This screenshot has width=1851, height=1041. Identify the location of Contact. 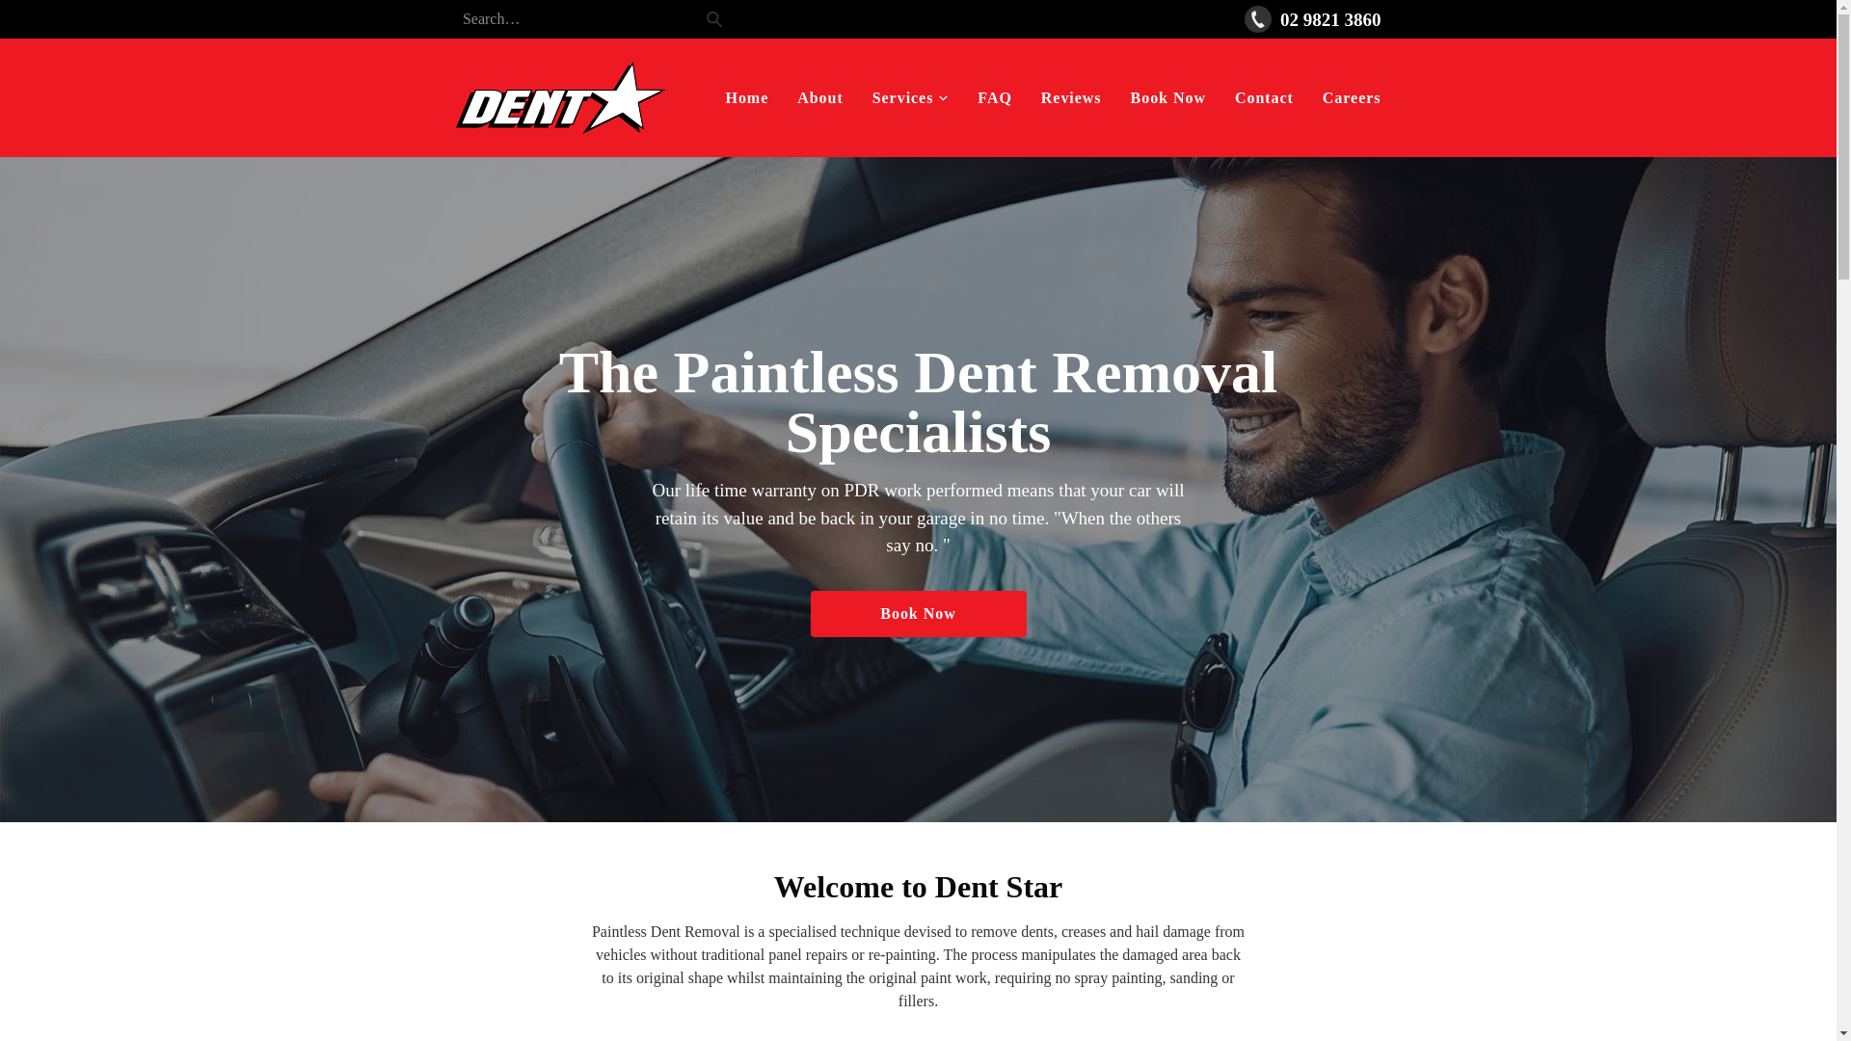
(1265, 98).